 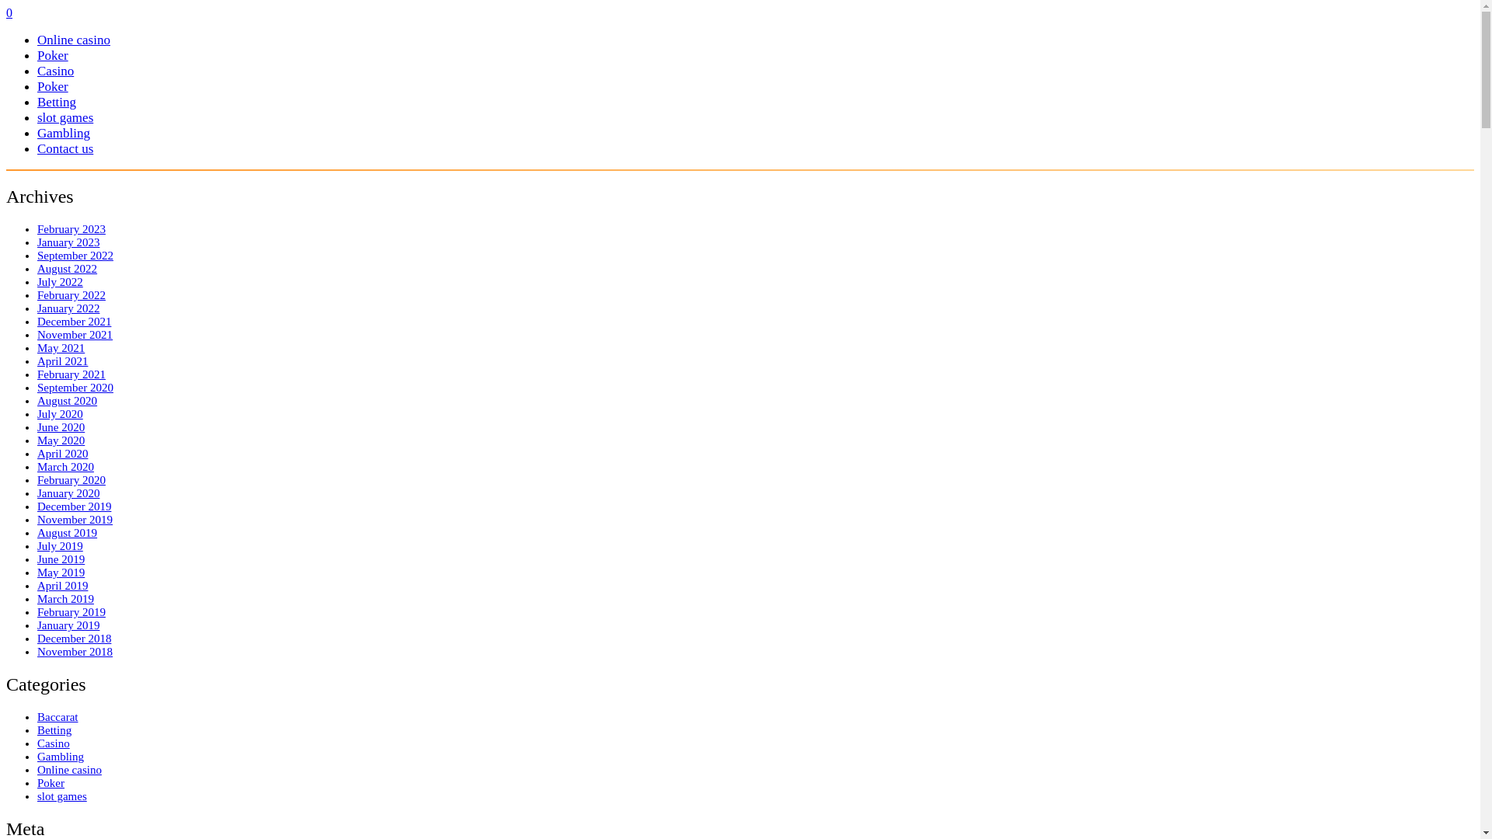 I want to click on July 2020, so click(x=61, y=414).